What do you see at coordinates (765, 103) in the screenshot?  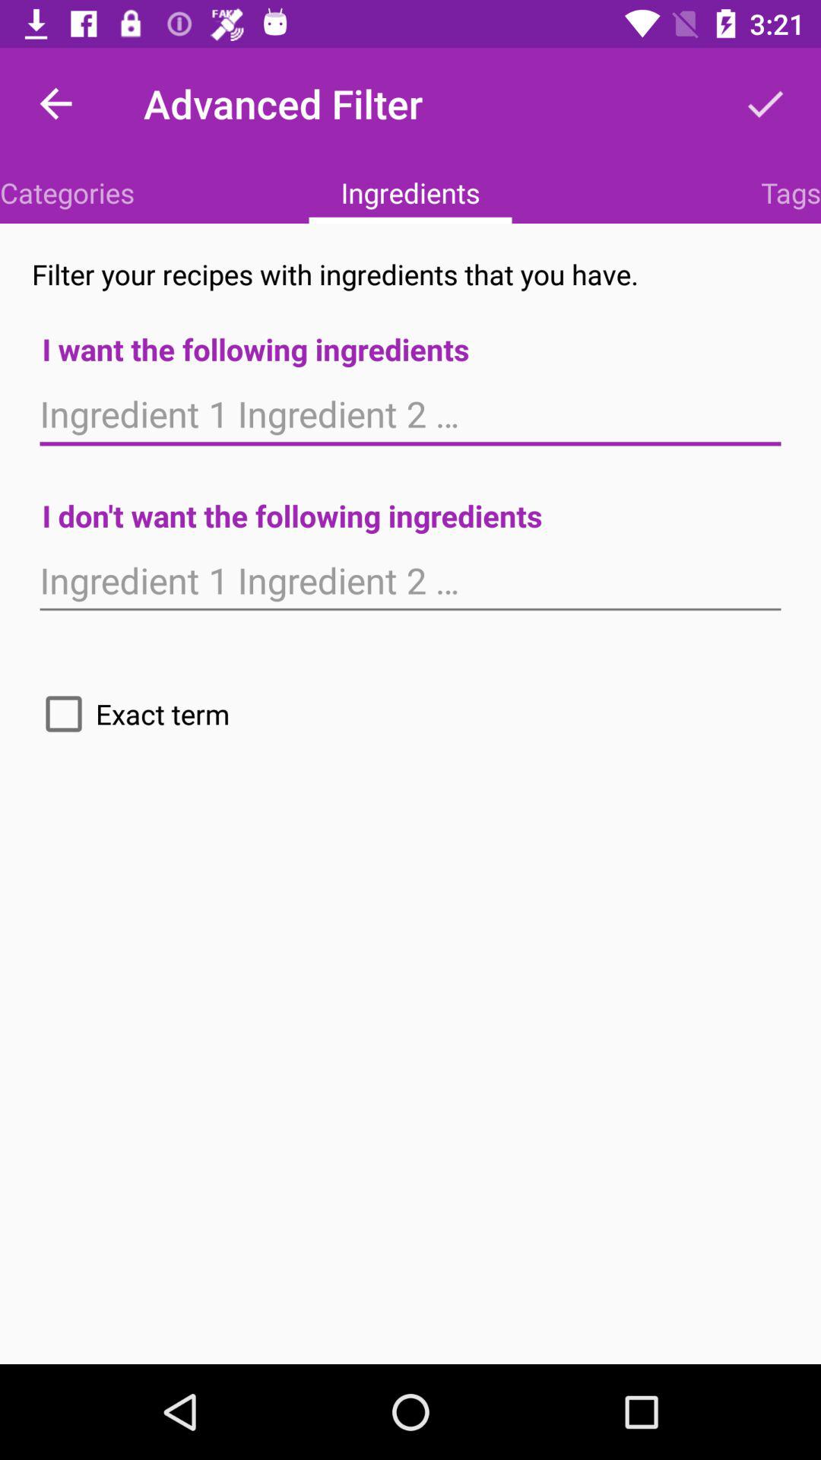 I see `open item to the right of advanced filter item` at bounding box center [765, 103].